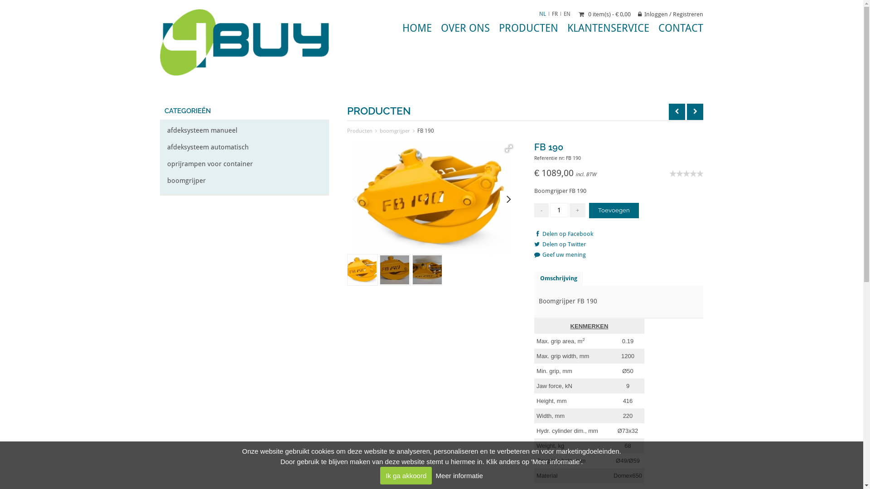 This screenshot has height=489, width=870. I want to click on CONTACT, so click(681, 28).